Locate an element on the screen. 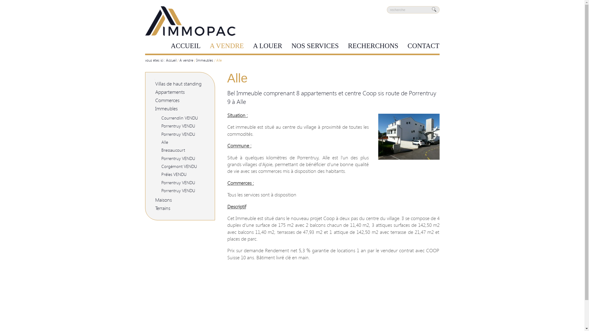 This screenshot has height=331, width=589. RECHERCHONS is located at coordinates (373, 46).